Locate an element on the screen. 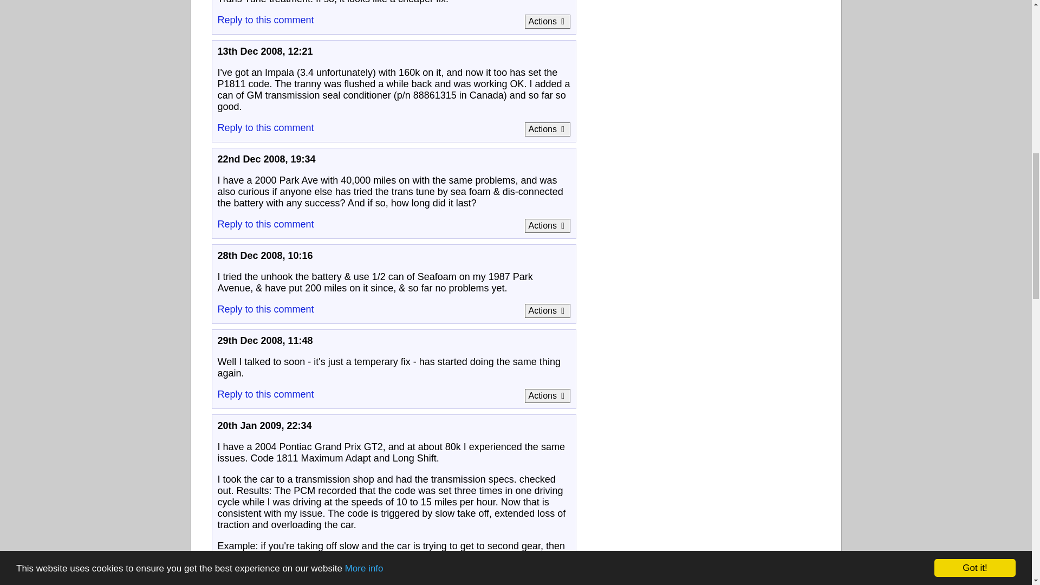 The image size is (1040, 585). Reply to this comment is located at coordinates (265, 128).